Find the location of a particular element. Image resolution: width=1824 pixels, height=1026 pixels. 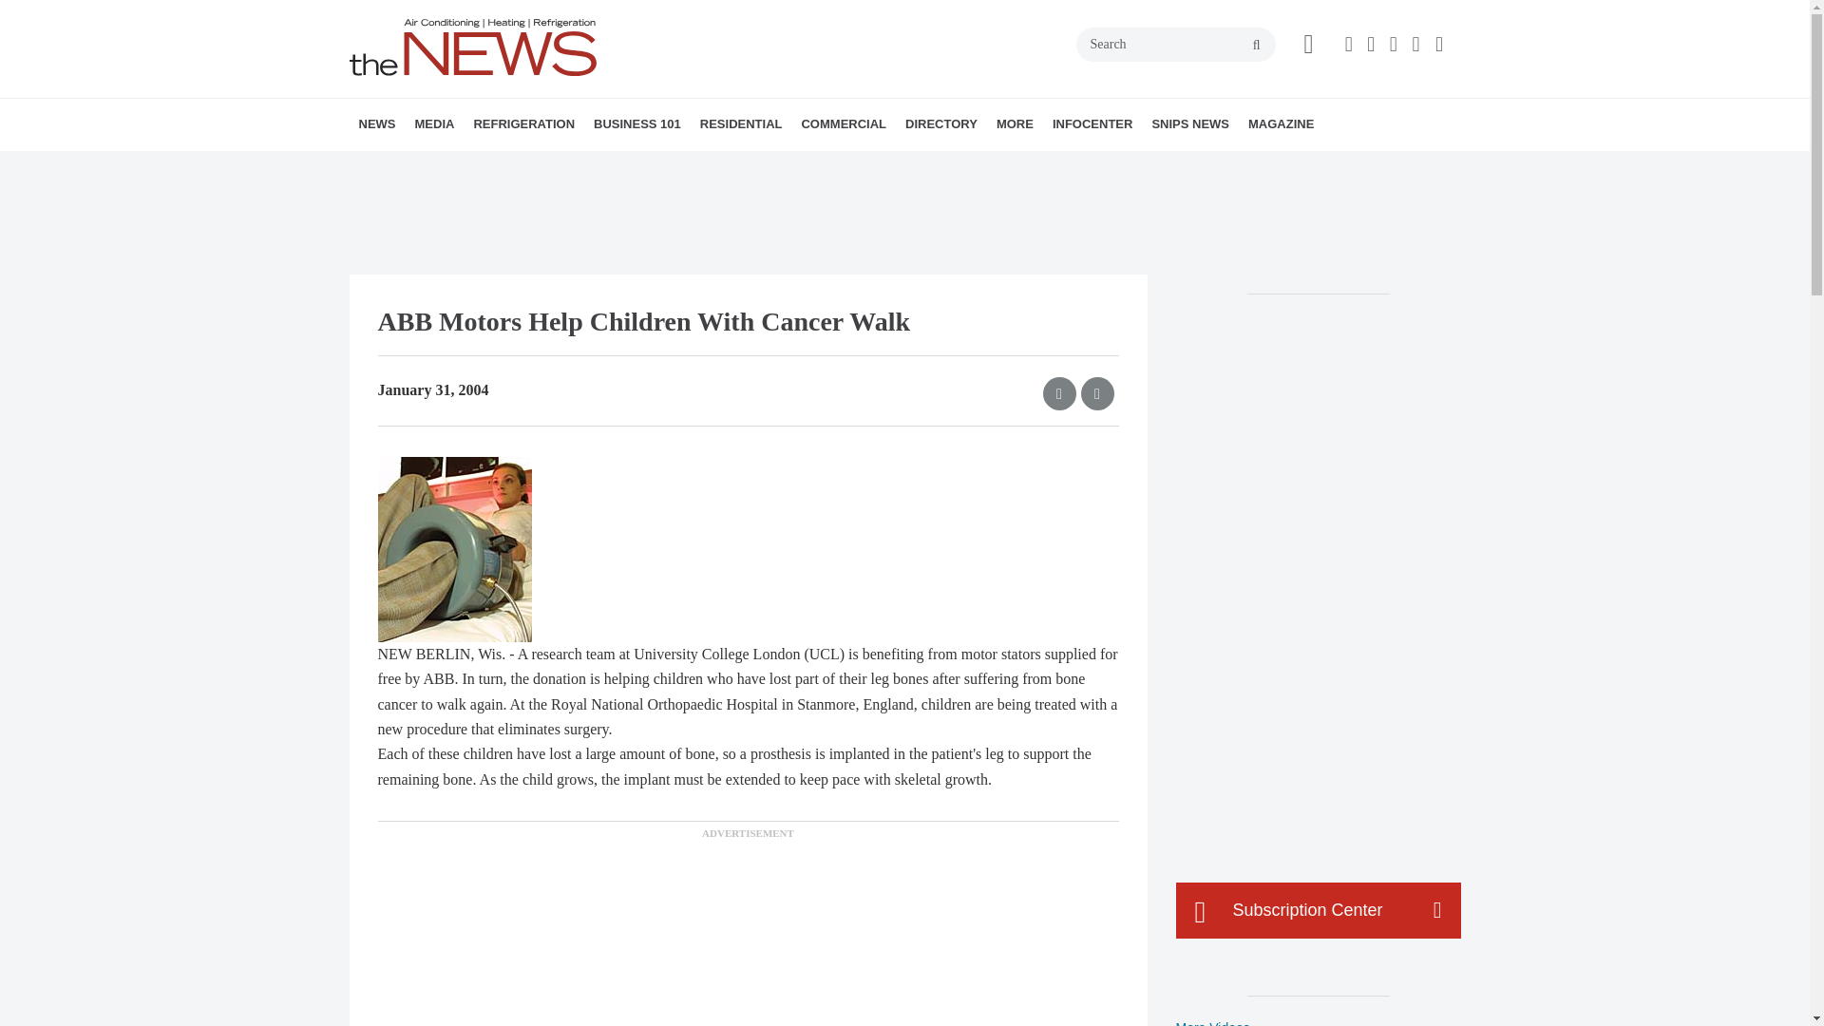

cart is located at coordinates (1308, 44).